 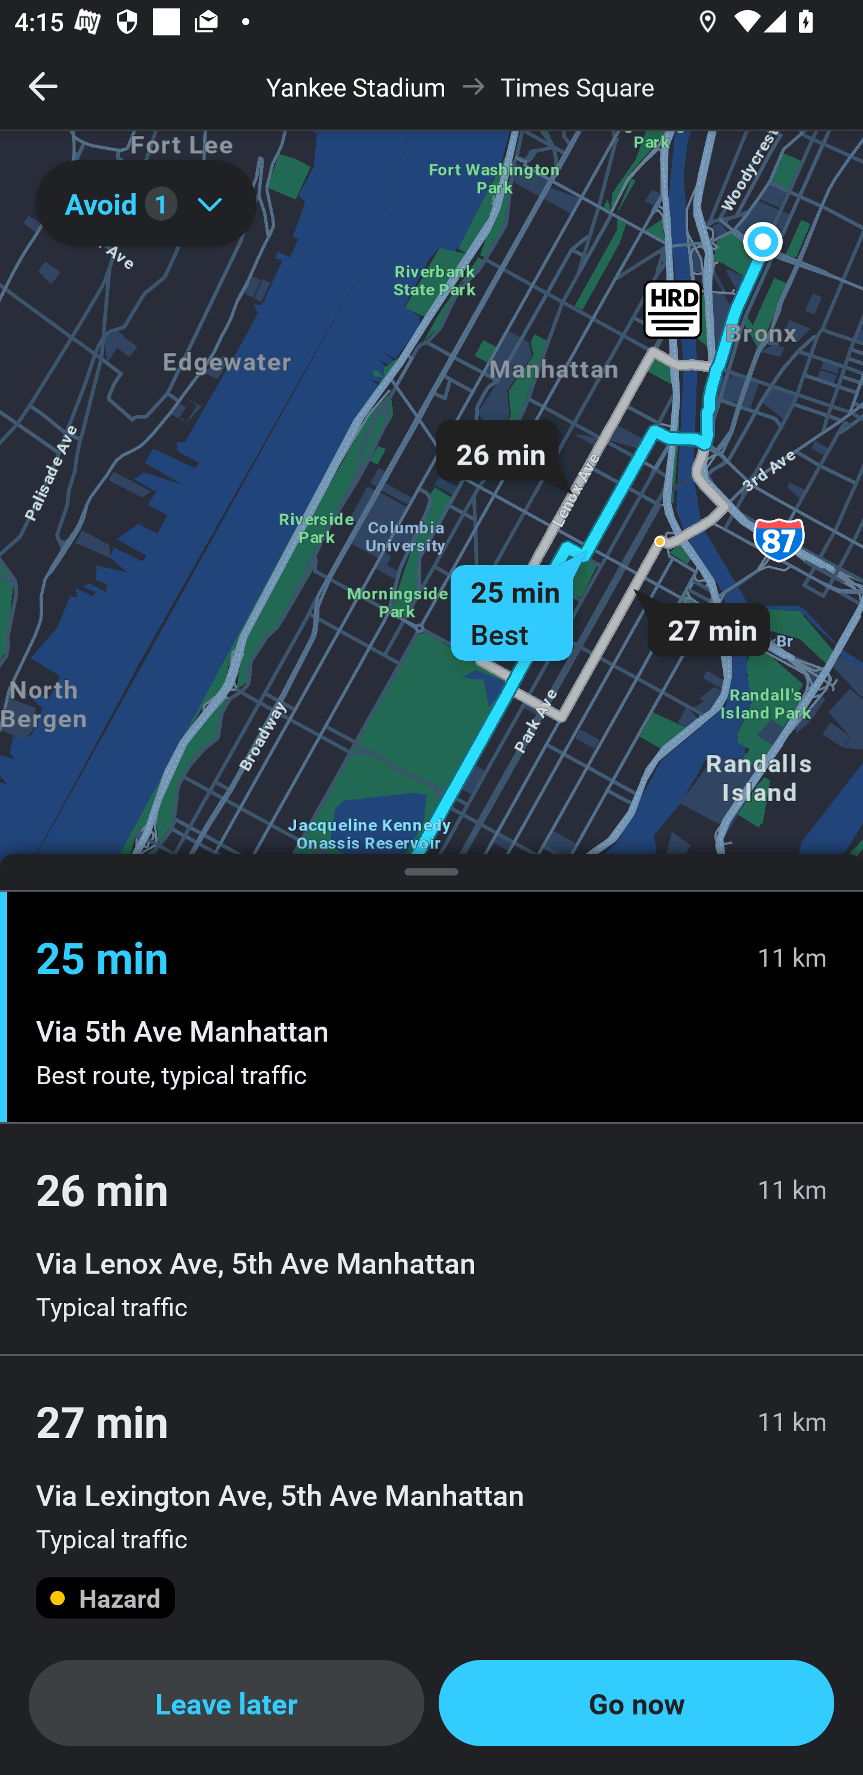 What do you see at coordinates (227, 1703) in the screenshot?
I see `Leave later` at bounding box center [227, 1703].